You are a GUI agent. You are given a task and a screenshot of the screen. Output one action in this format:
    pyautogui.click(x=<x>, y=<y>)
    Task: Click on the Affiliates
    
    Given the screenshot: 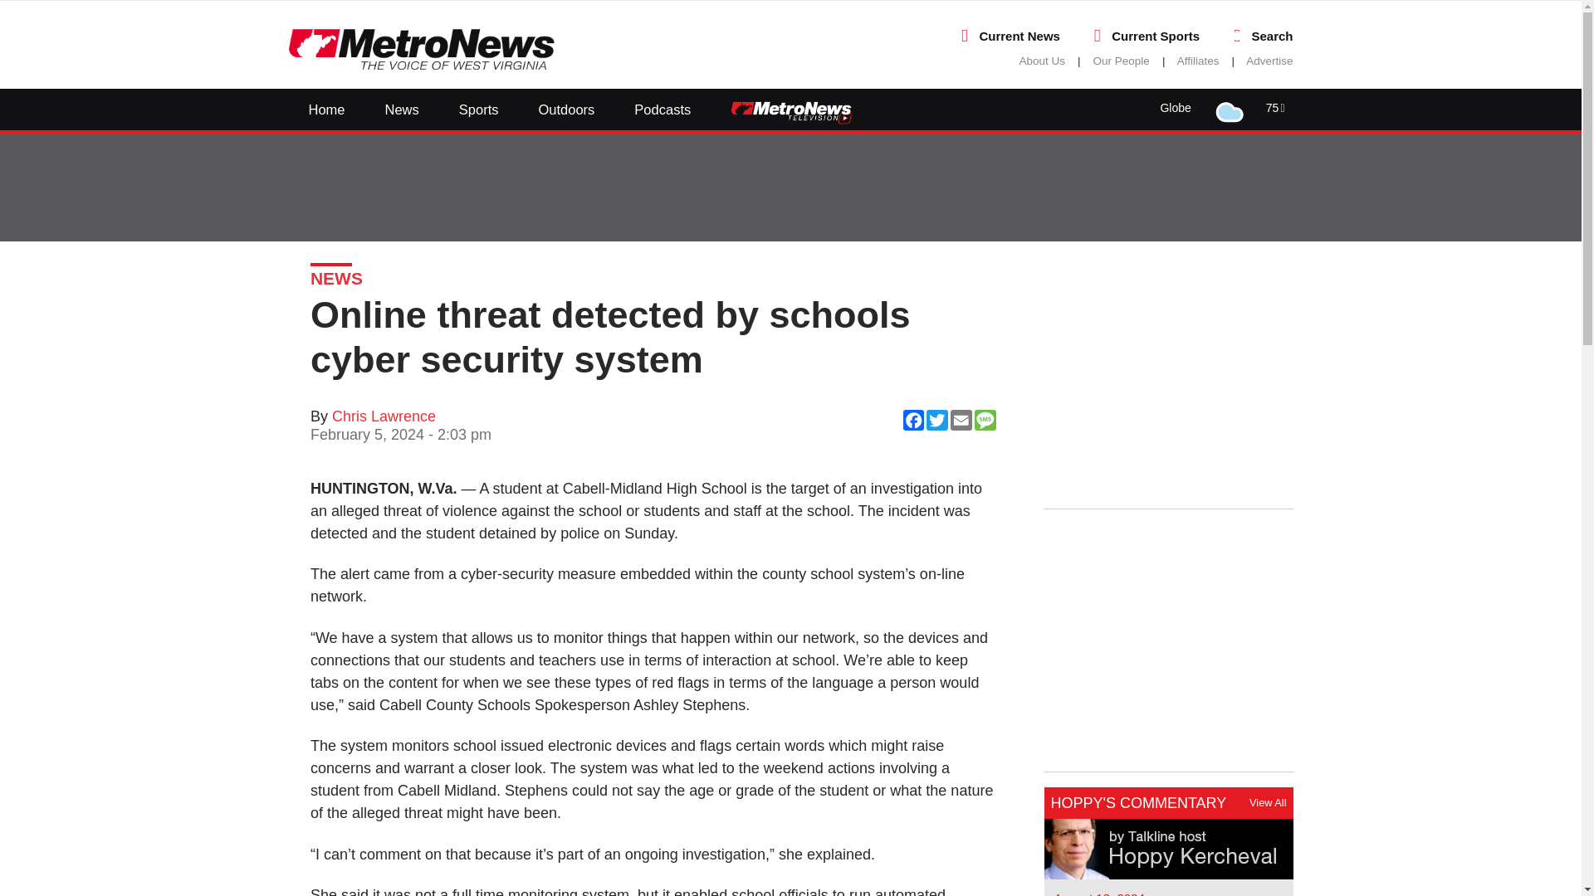 What is the action you would take?
    pyautogui.click(x=1198, y=61)
    